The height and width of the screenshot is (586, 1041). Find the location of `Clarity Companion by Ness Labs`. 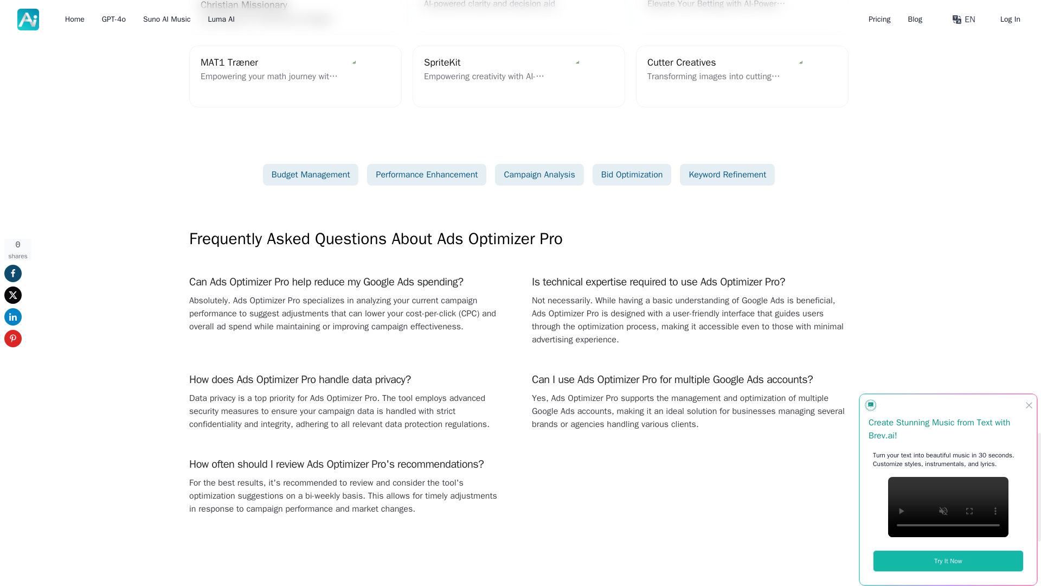

Clarity Companion by Ness Labs is located at coordinates (518, 76).